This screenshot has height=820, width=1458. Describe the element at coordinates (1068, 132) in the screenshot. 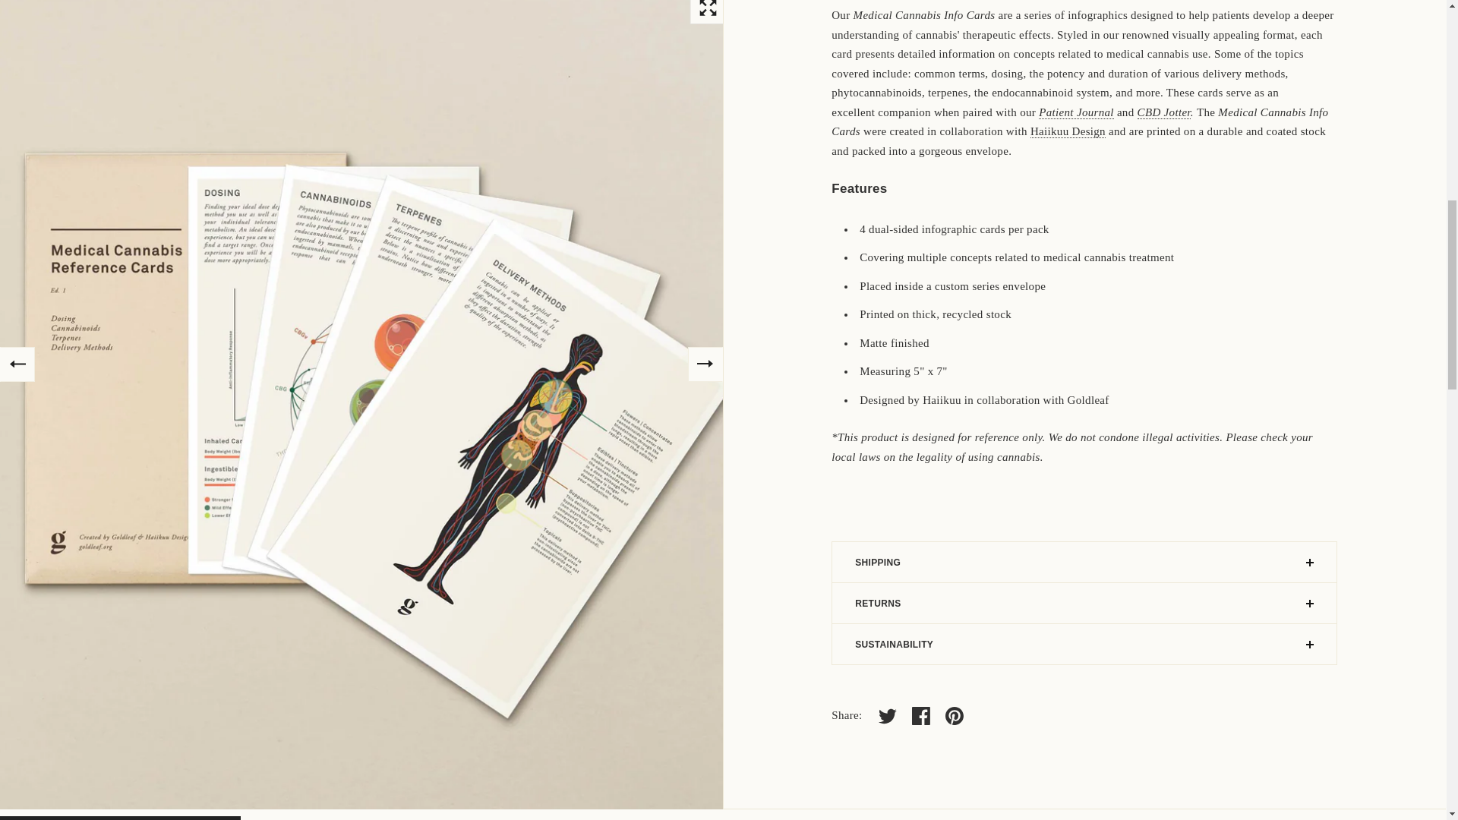

I see `View Haiikuu Design` at that location.